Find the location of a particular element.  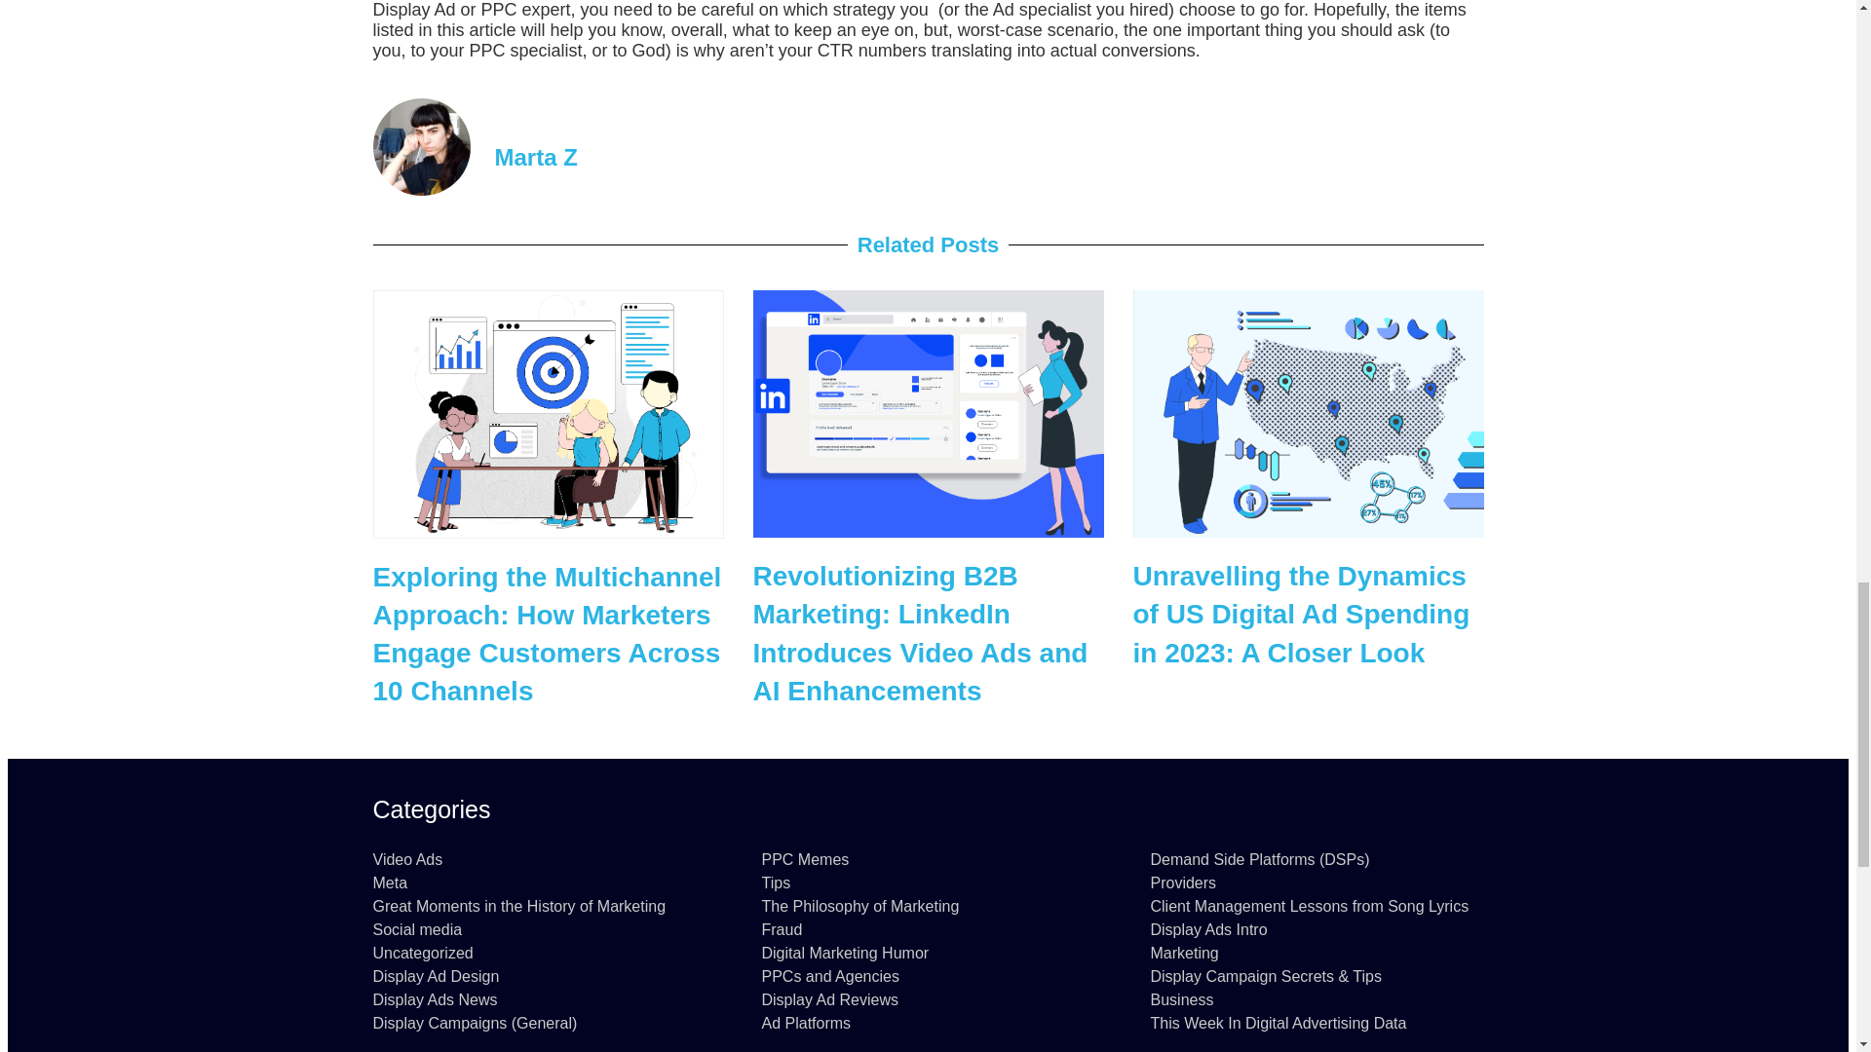

Fraud is located at coordinates (928, 930).